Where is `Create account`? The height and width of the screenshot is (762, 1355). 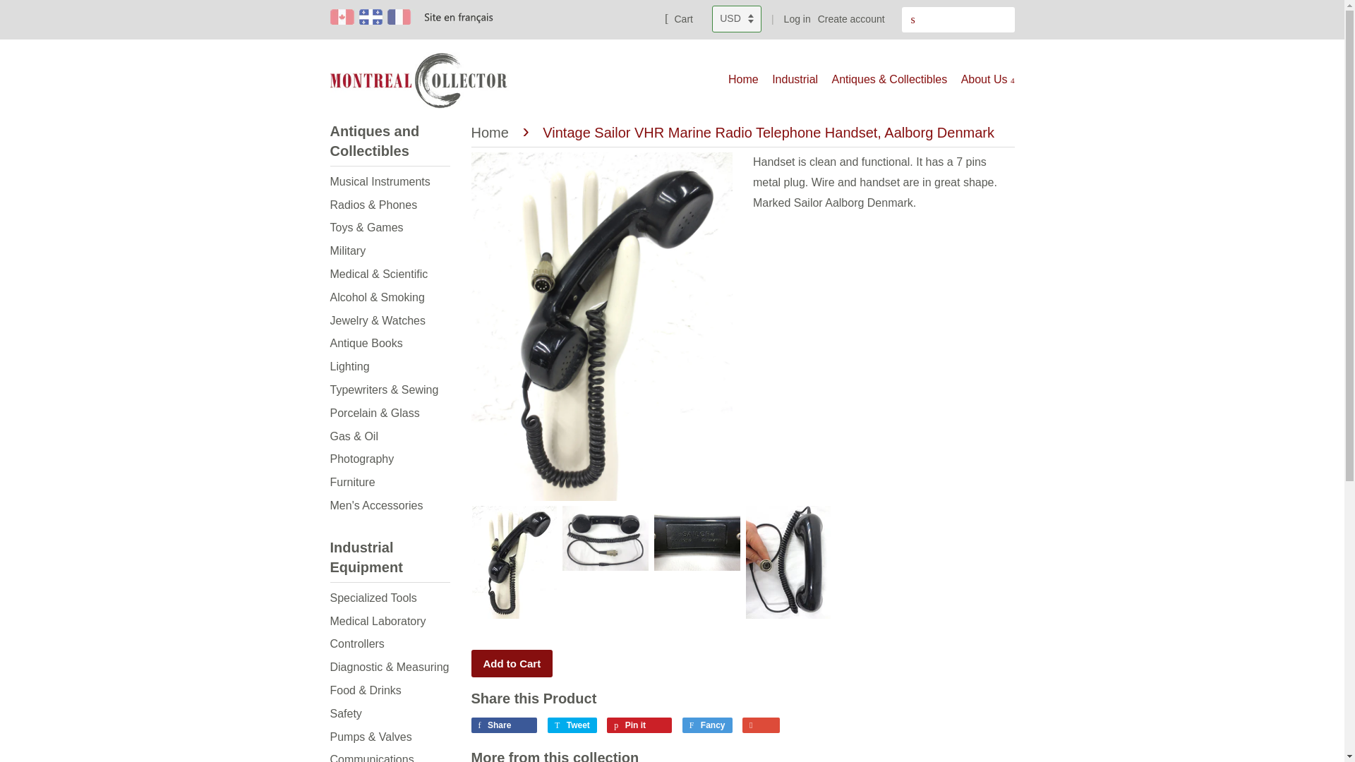
Create account is located at coordinates (851, 18).